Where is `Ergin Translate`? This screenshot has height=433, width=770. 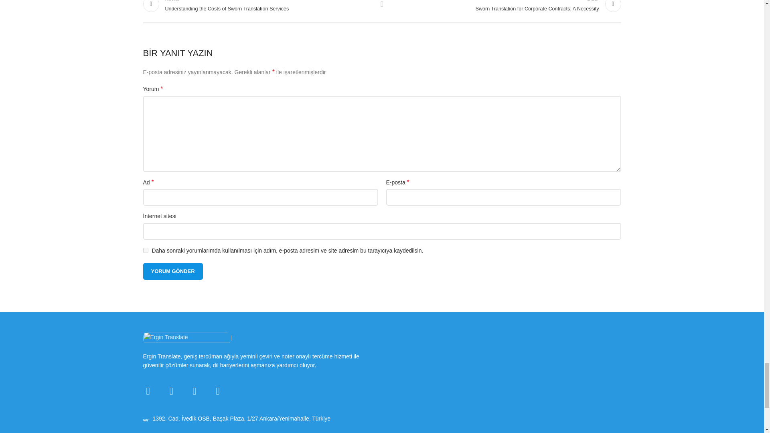
Ergin Translate is located at coordinates (187, 338).